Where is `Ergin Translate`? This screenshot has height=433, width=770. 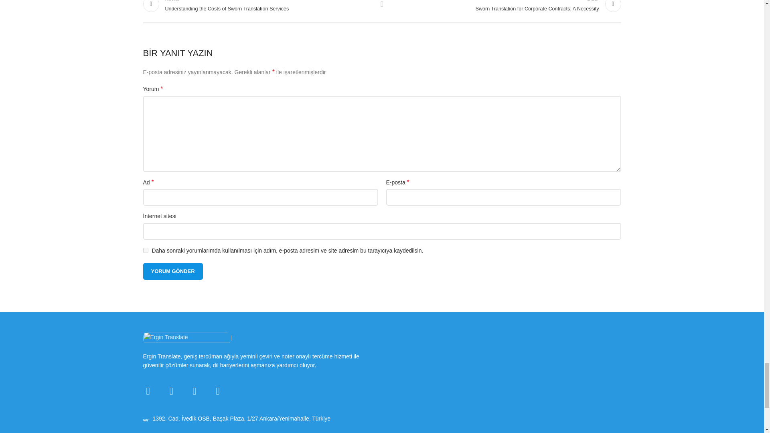
Ergin Translate is located at coordinates (187, 338).